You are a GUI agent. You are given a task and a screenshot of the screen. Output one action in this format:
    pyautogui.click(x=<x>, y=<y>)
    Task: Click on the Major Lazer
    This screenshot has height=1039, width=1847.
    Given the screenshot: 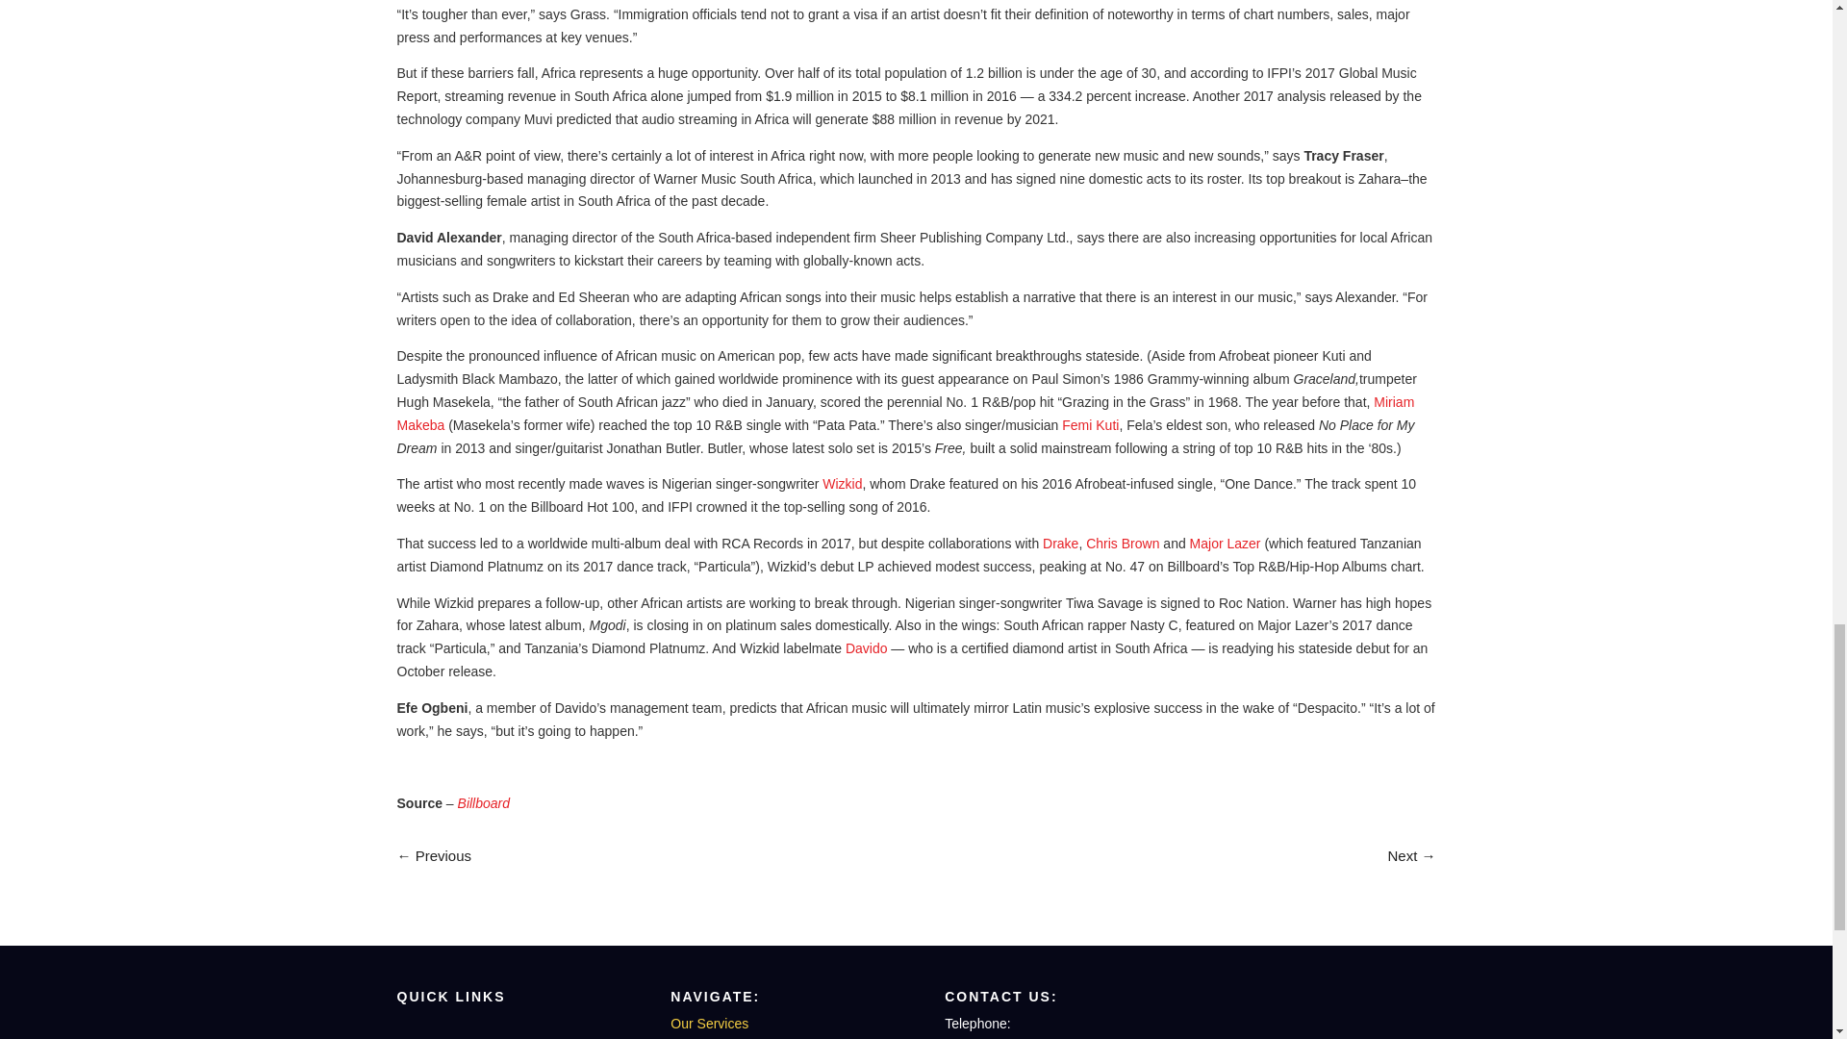 What is the action you would take?
    pyautogui.click(x=1226, y=544)
    